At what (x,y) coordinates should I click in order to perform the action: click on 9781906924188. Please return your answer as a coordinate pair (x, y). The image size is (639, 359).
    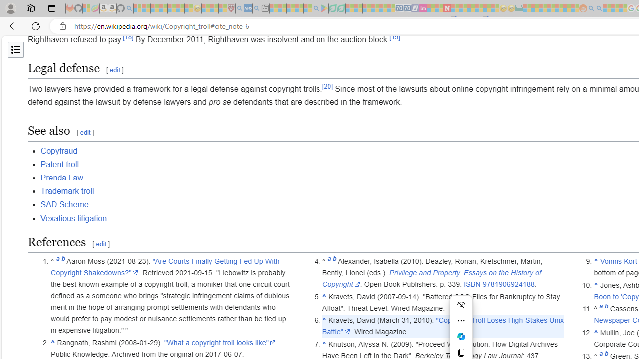
    Looking at the image, I should click on (508, 284).